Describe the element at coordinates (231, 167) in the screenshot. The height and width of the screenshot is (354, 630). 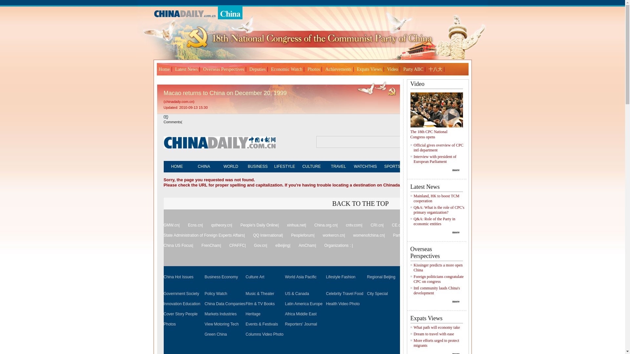
I see `WORLD` at that location.